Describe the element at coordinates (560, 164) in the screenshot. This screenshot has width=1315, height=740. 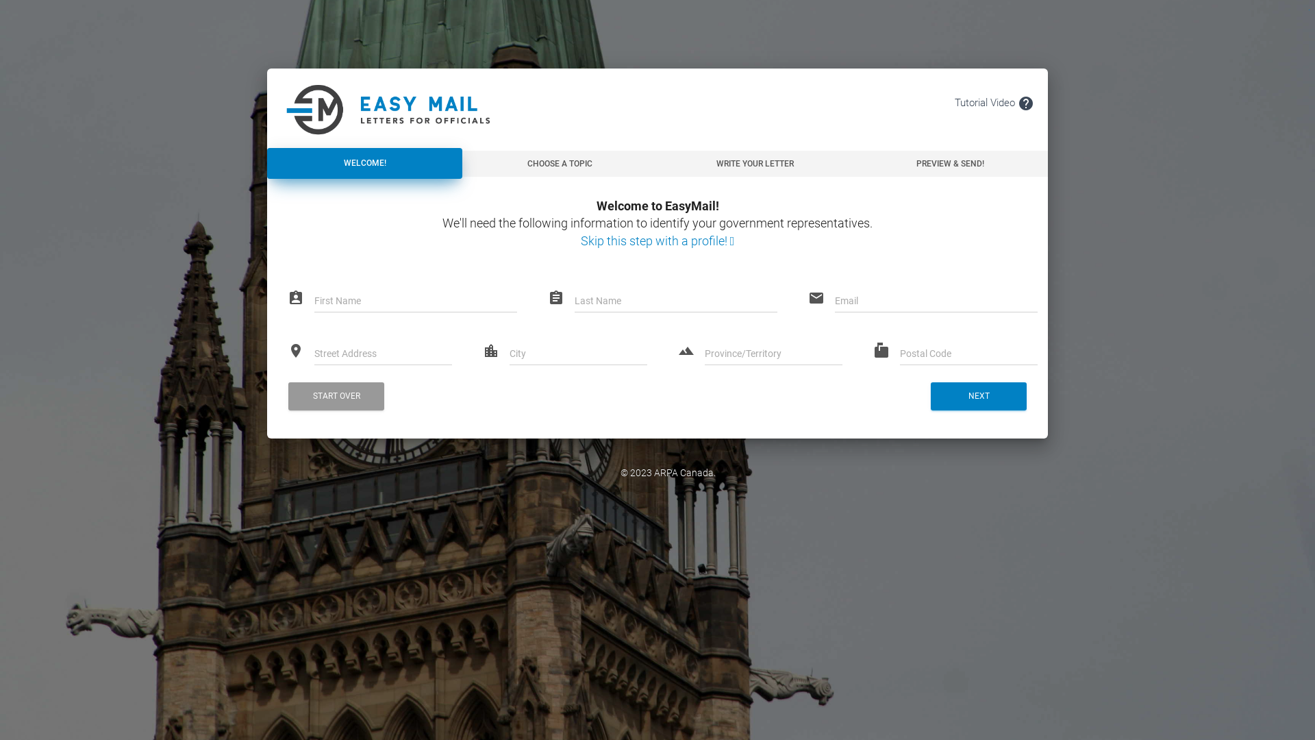
I see `CHOOSE A TOPIC` at that location.